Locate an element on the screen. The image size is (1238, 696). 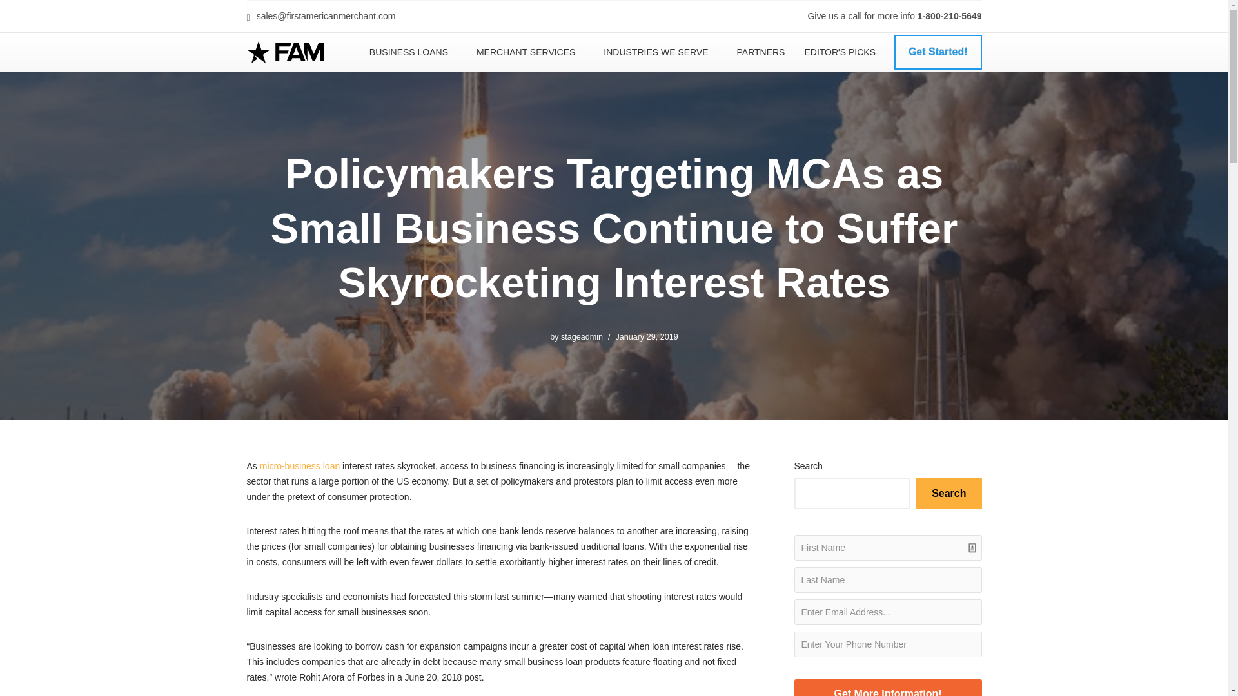
Posts by stageadmin is located at coordinates (582, 337).